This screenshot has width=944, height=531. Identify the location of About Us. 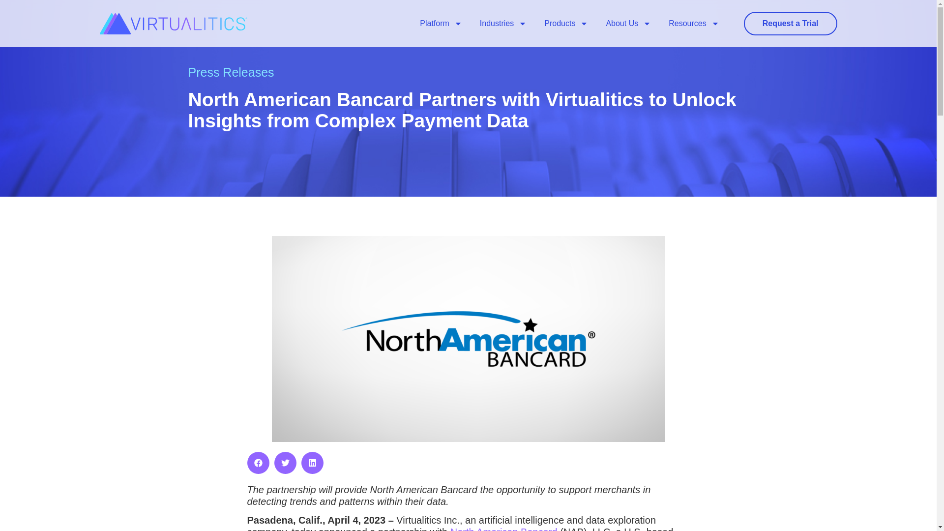
(628, 24).